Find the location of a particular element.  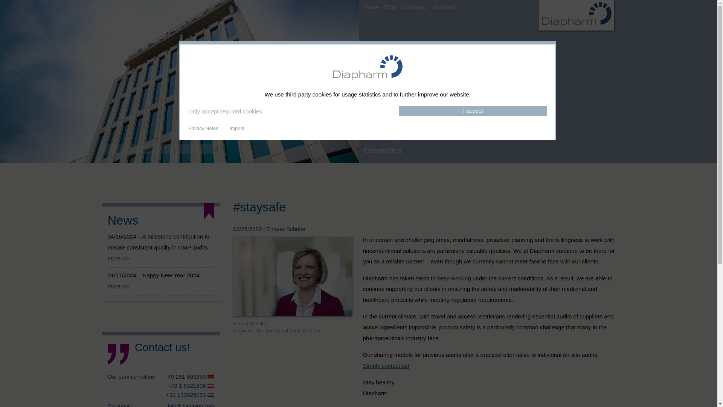

Eimear Schulte is located at coordinates (292, 276).